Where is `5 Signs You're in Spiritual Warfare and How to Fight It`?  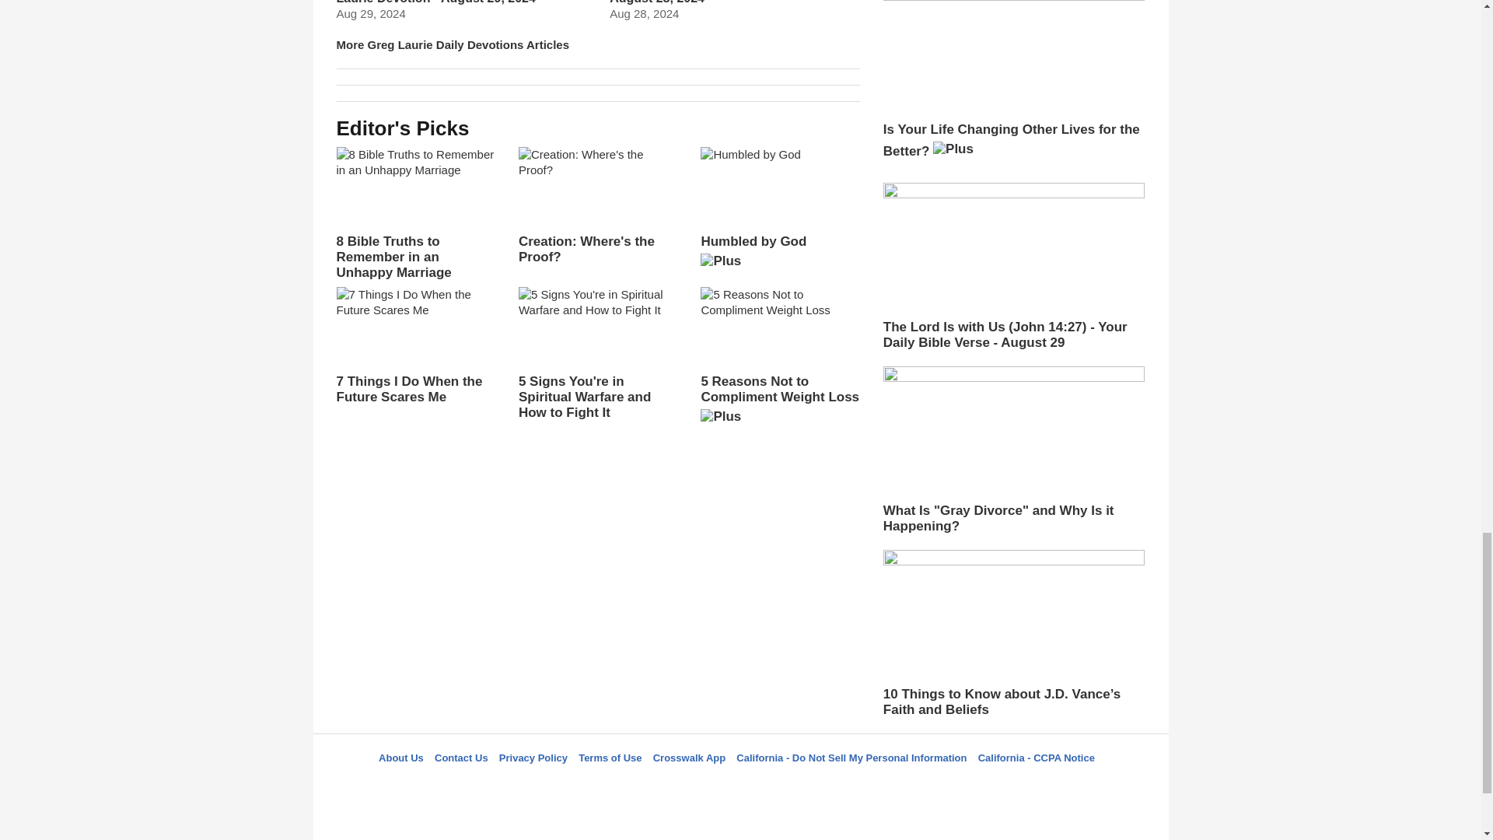 5 Signs You're in Spiritual Warfare and How to Fight It is located at coordinates (597, 354).